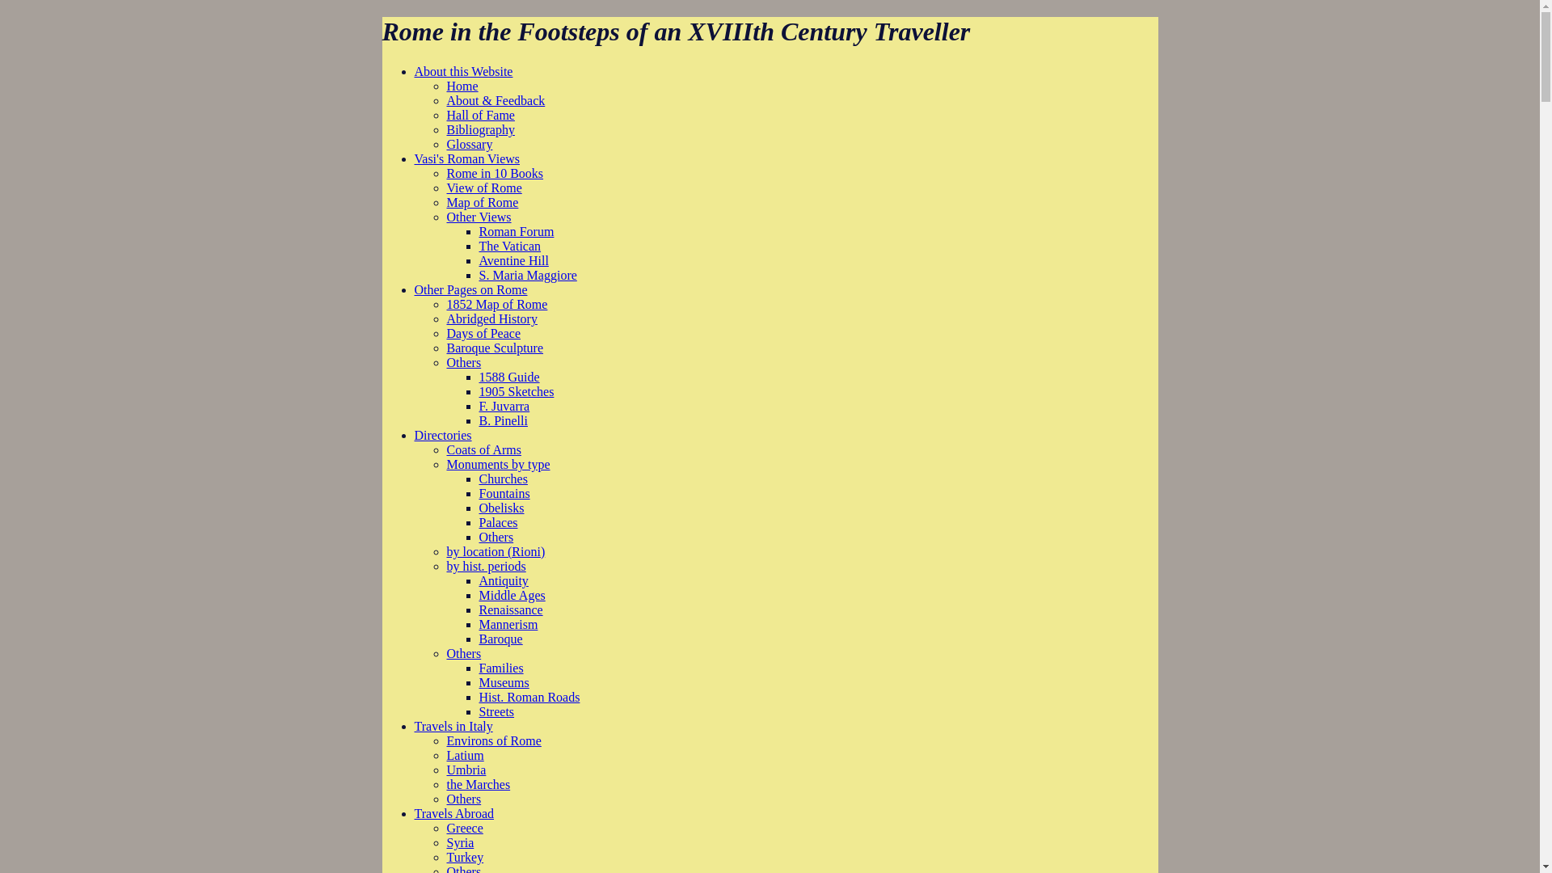  What do you see at coordinates (480, 129) in the screenshot?
I see `Bibliography` at bounding box center [480, 129].